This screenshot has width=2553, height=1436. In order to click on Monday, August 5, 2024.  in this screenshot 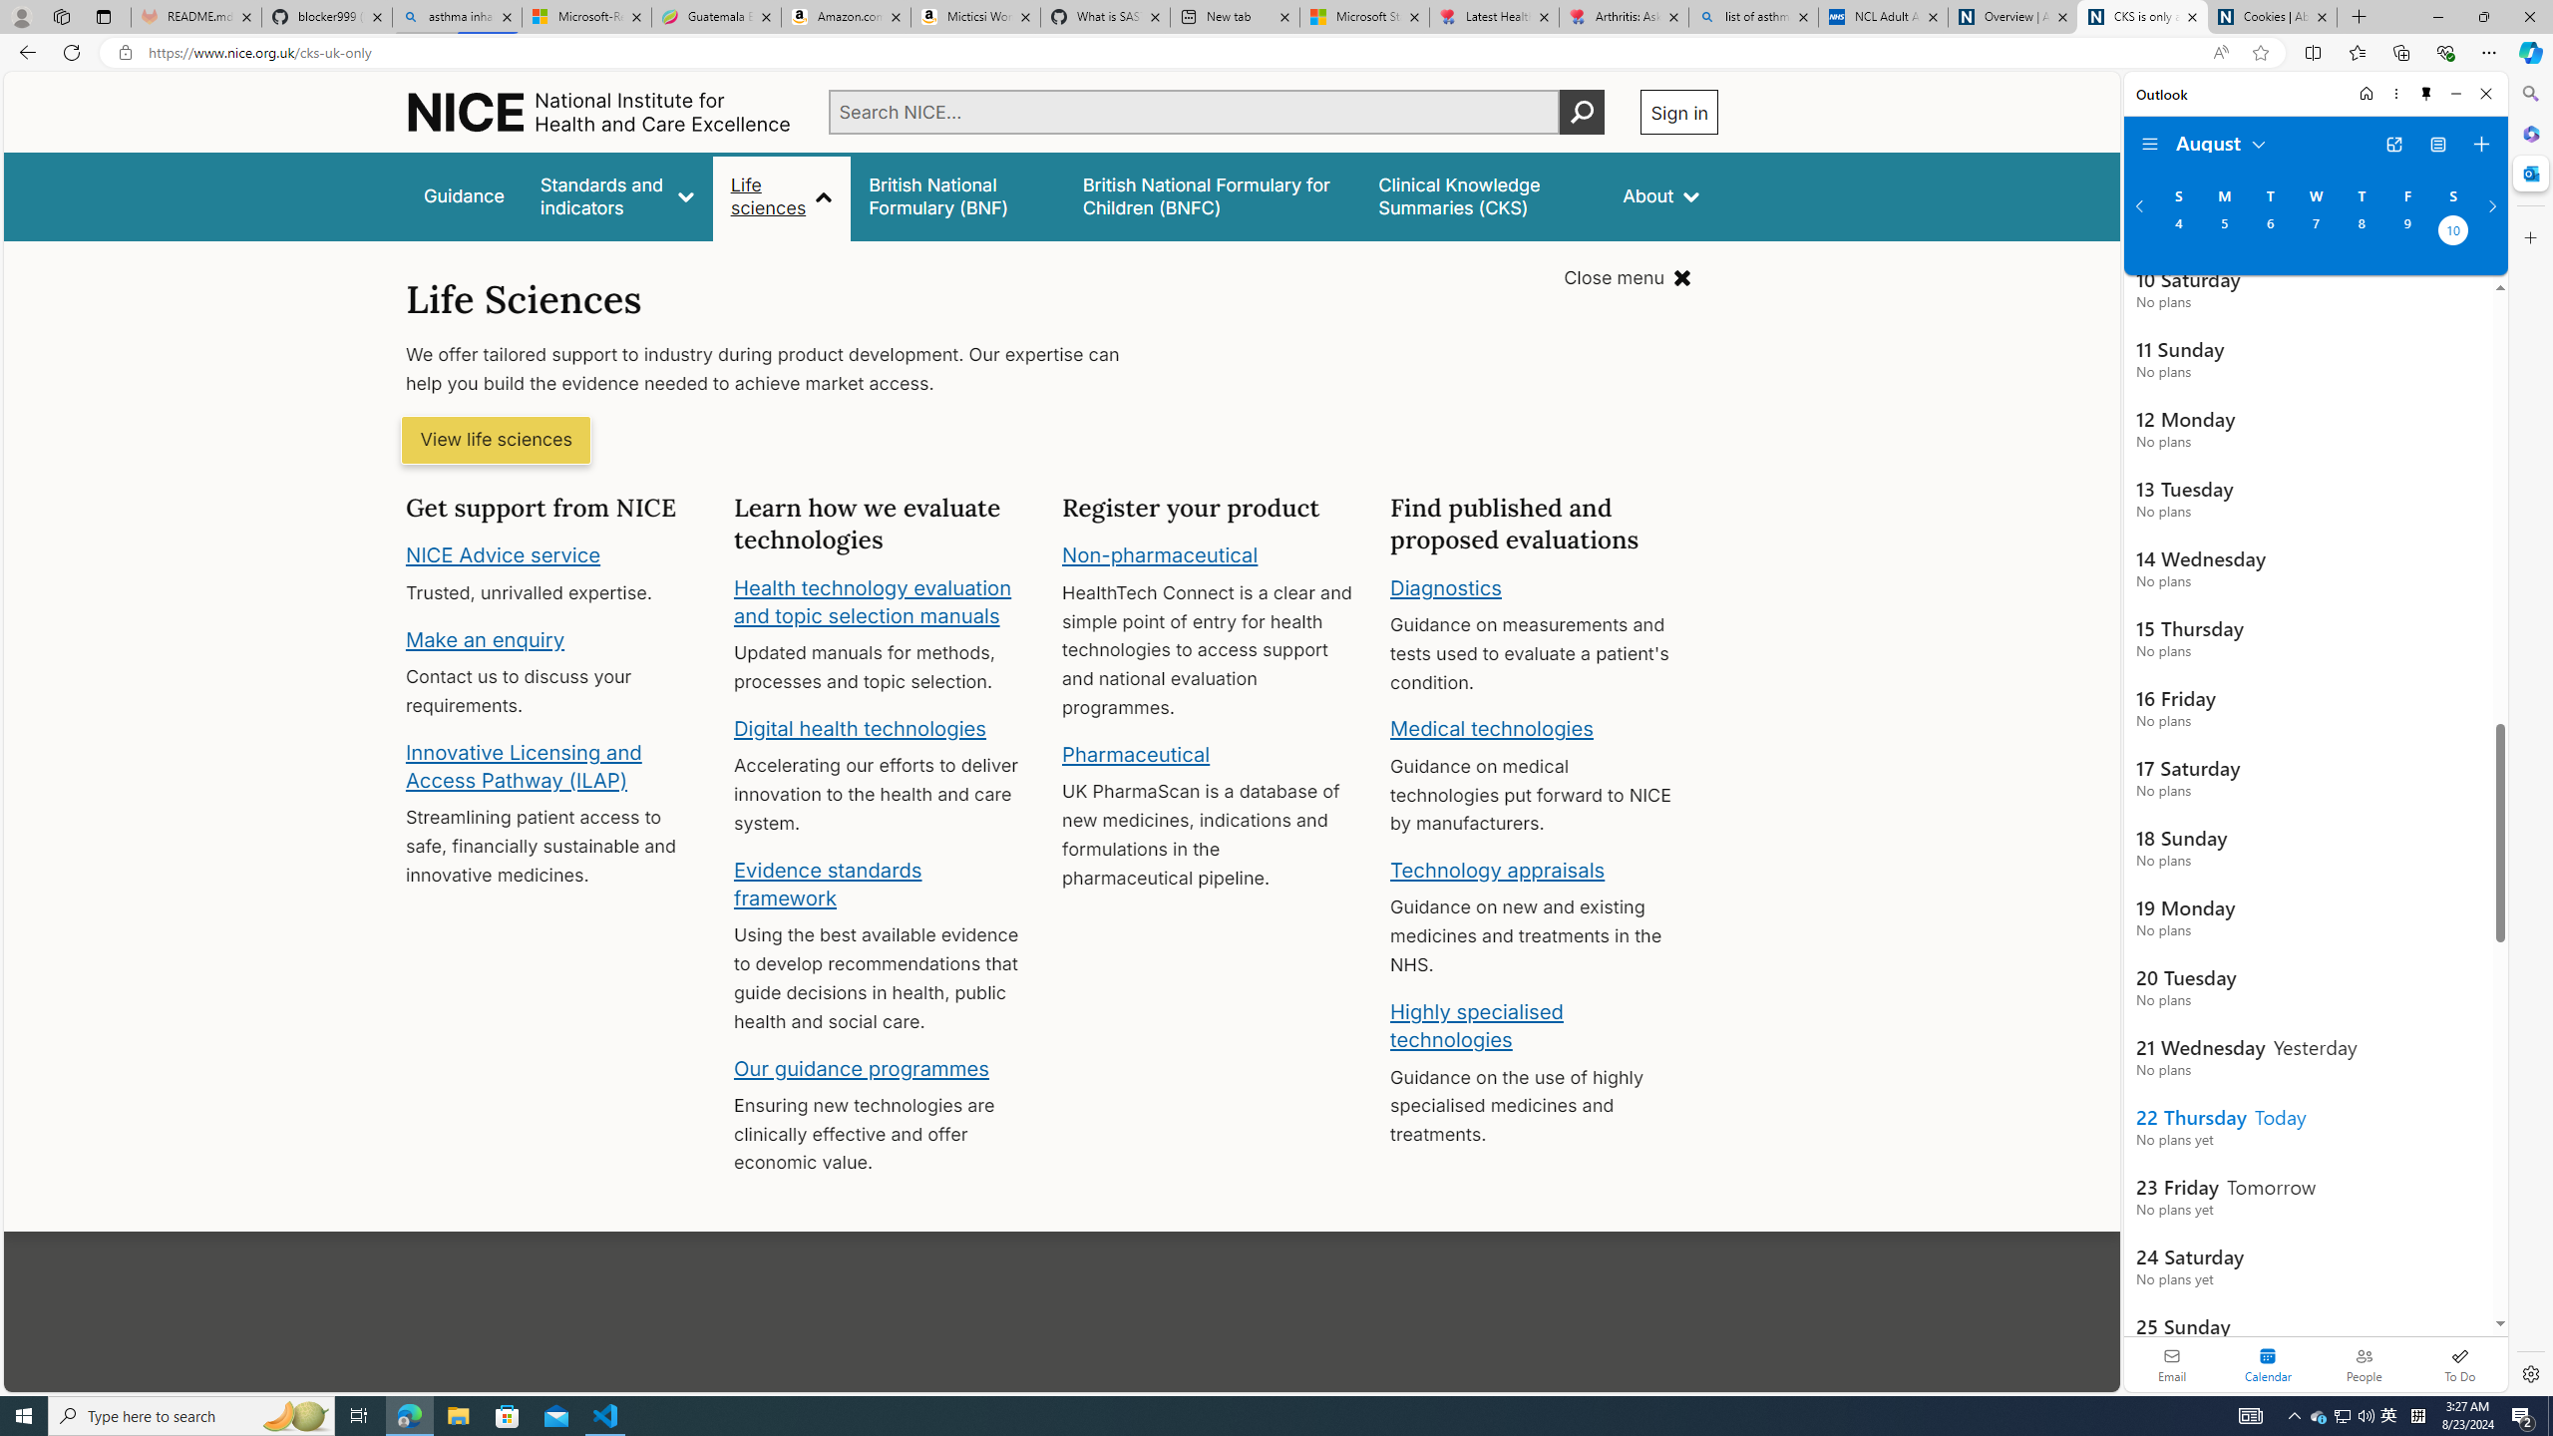, I will do `click(2223, 232)`.